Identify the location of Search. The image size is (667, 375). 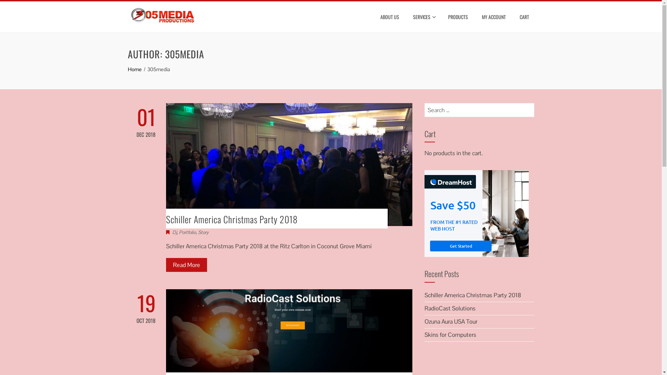
(15, 7).